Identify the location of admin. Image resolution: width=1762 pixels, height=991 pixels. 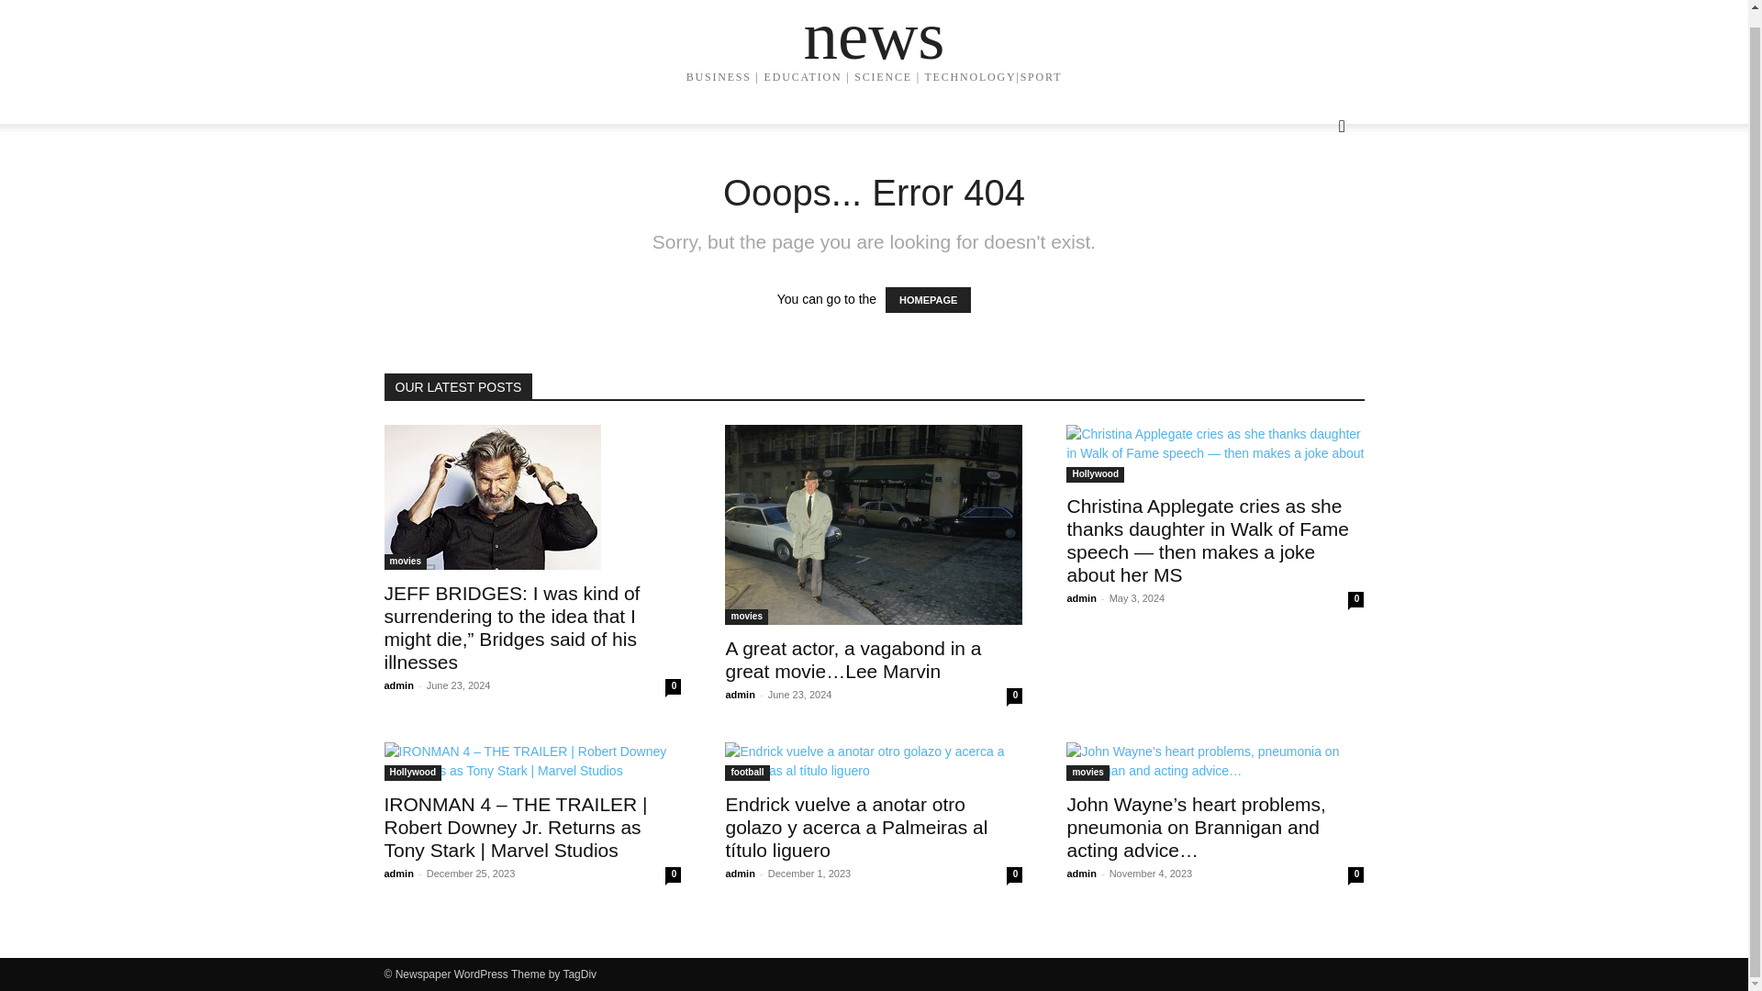
(739, 874).